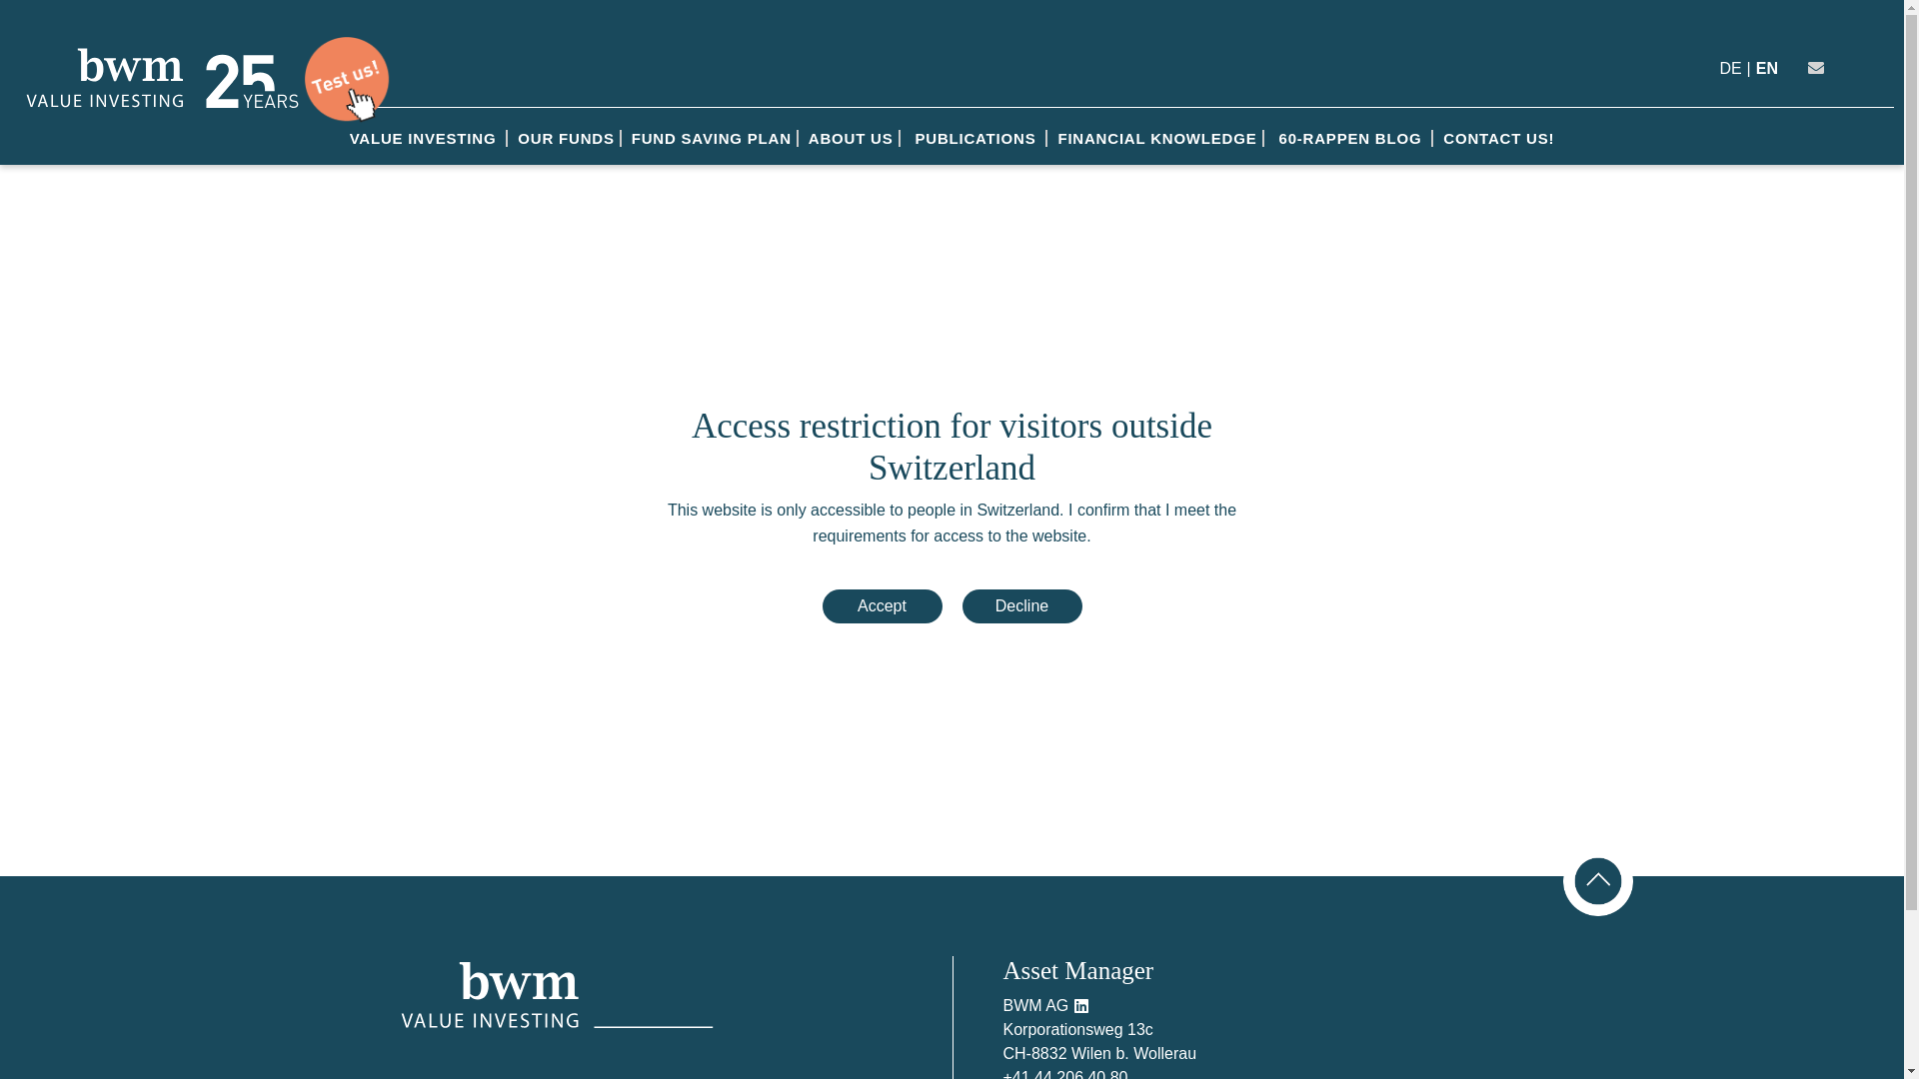 Image resolution: width=1919 pixels, height=1079 pixels. What do you see at coordinates (1767, 68) in the screenshot?
I see `EN` at bounding box center [1767, 68].